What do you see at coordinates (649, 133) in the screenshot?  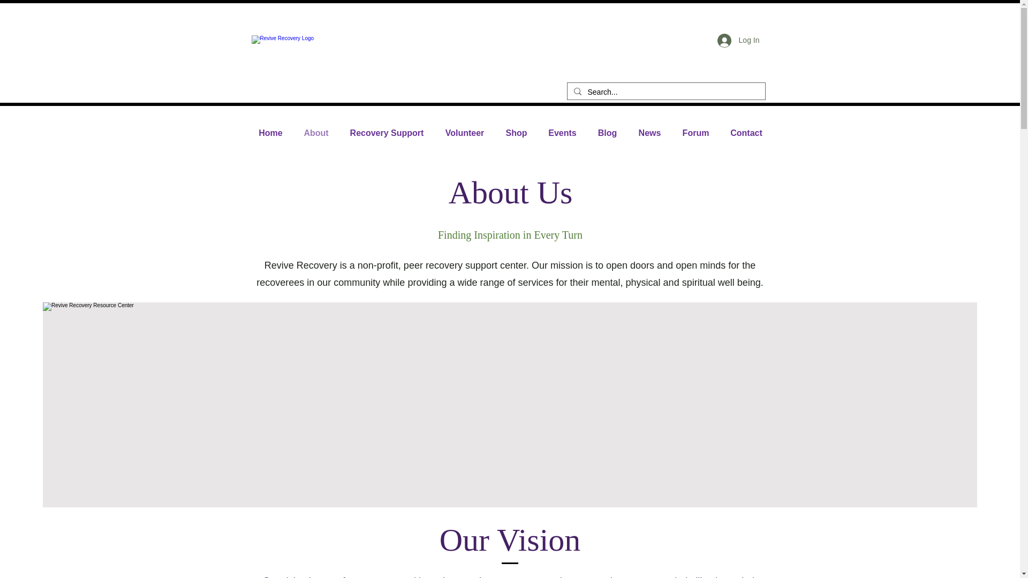 I see `News` at bounding box center [649, 133].